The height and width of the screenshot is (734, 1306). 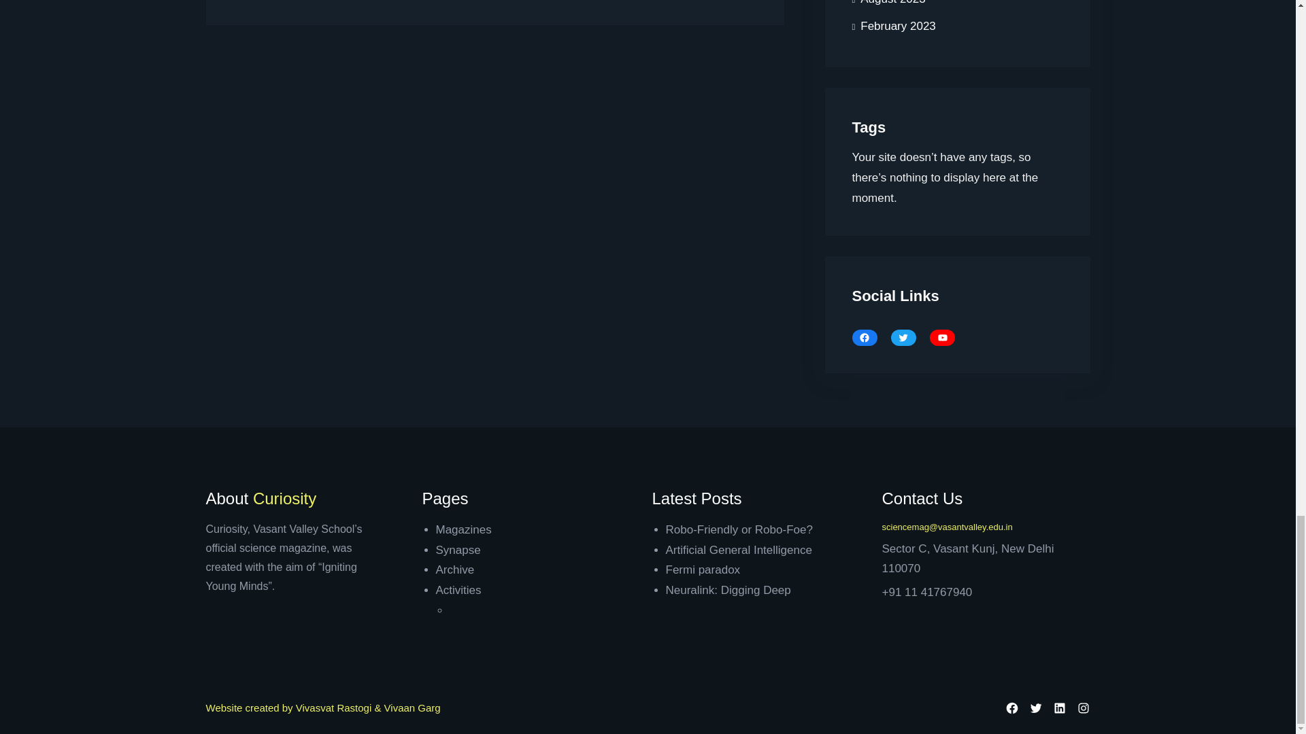 What do you see at coordinates (454, 570) in the screenshot?
I see `Archive` at bounding box center [454, 570].